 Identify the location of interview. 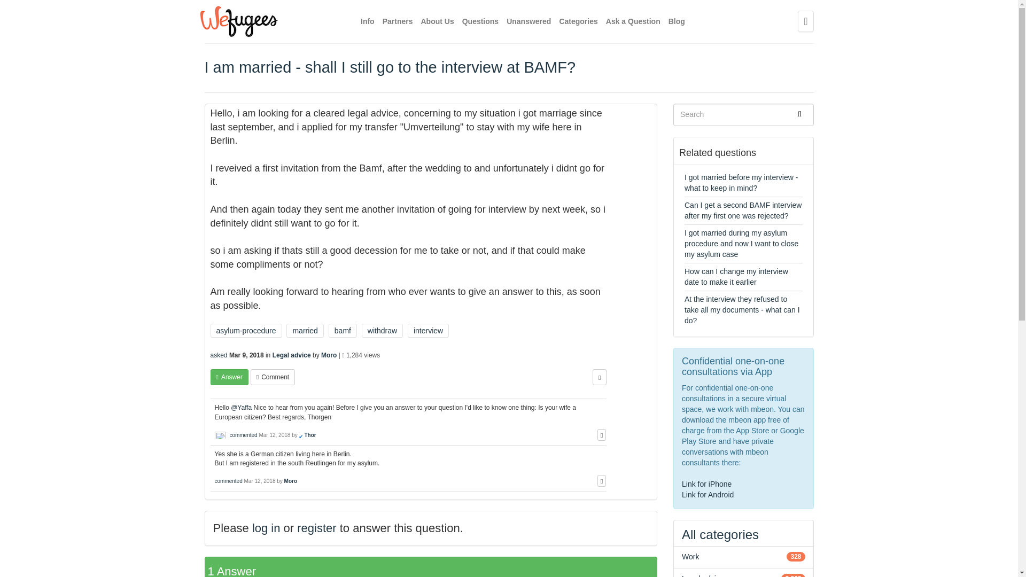
(428, 330).